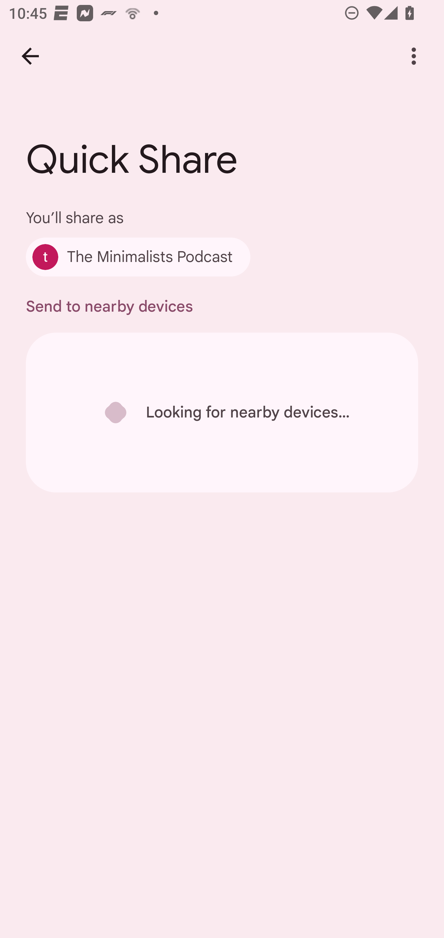 Image resolution: width=444 pixels, height=938 pixels. What do you see at coordinates (414, 56) in the screenshot?
I see `More` at bounding box center [414, 56].